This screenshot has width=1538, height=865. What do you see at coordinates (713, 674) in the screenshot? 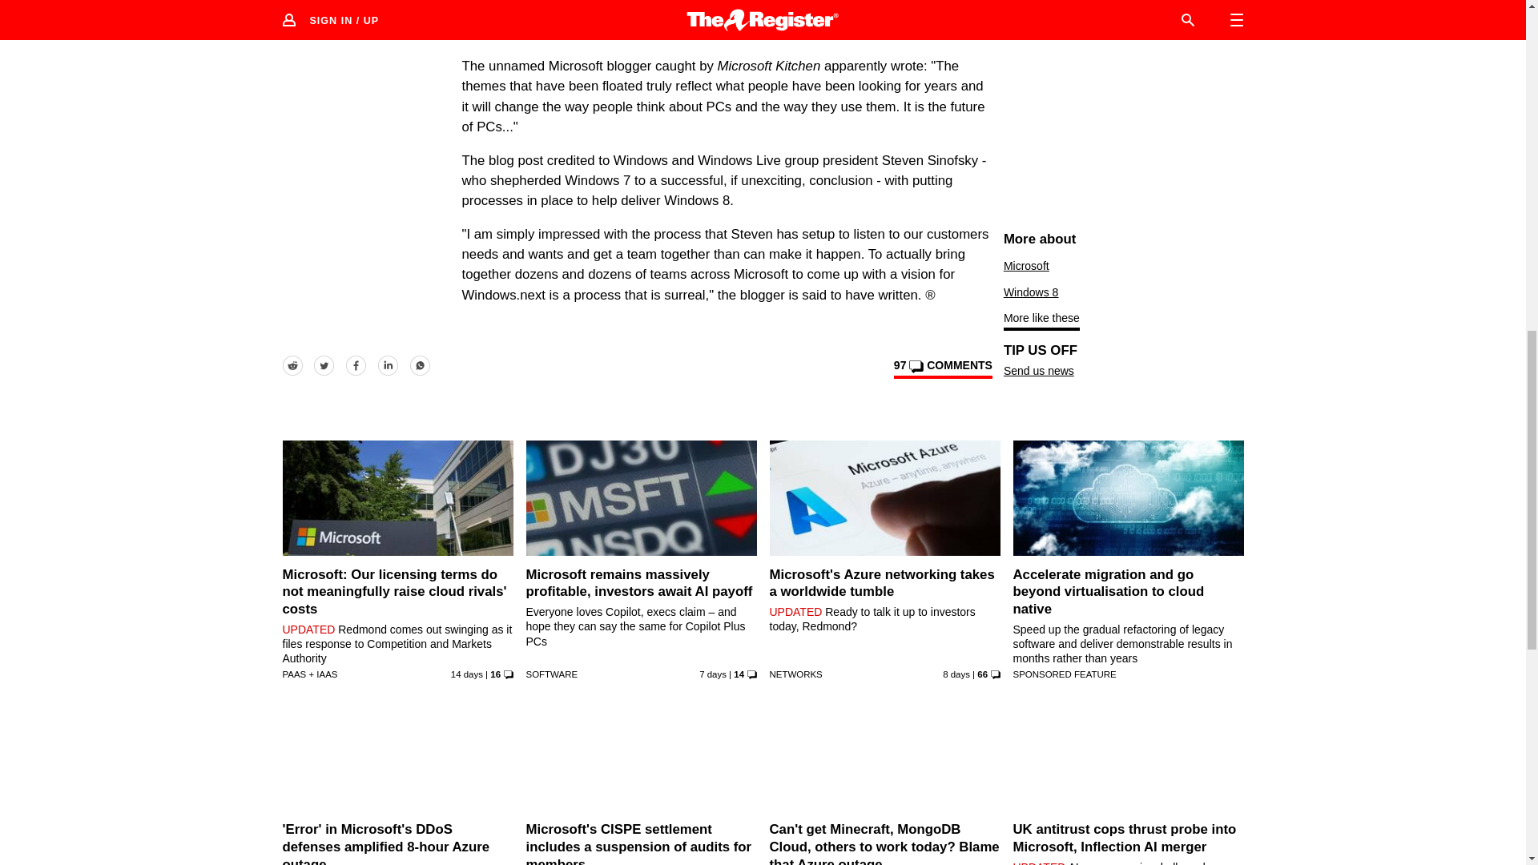
I see `31 Jul 2024 5:38` at bounding box center [713, 674].